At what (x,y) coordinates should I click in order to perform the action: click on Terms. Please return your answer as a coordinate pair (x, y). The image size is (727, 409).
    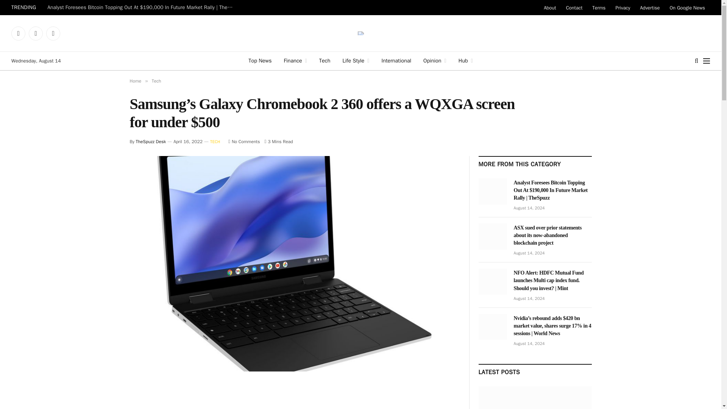
    Looking at the image, I should click on (599, 8).